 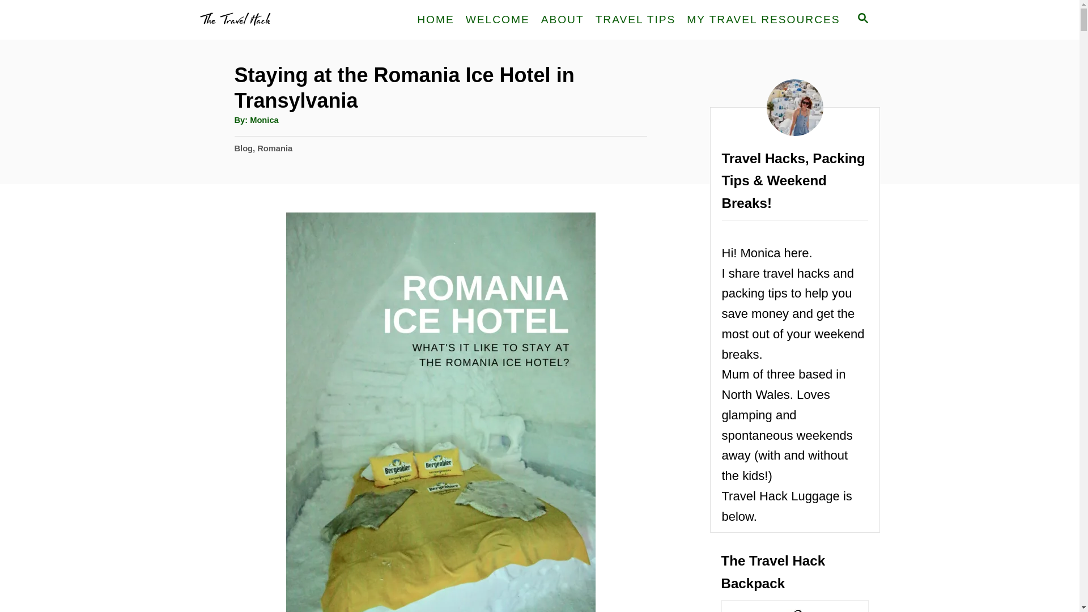 What do you see at coordinates (498, 19) in the screenshot?
I see `WELCOME` at bounding box center [498, 19].